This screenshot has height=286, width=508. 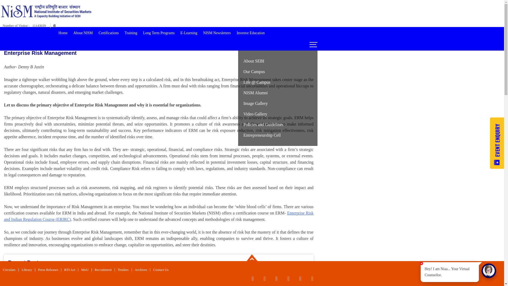 I want to click on Certifications, so click(x=109, y=33).